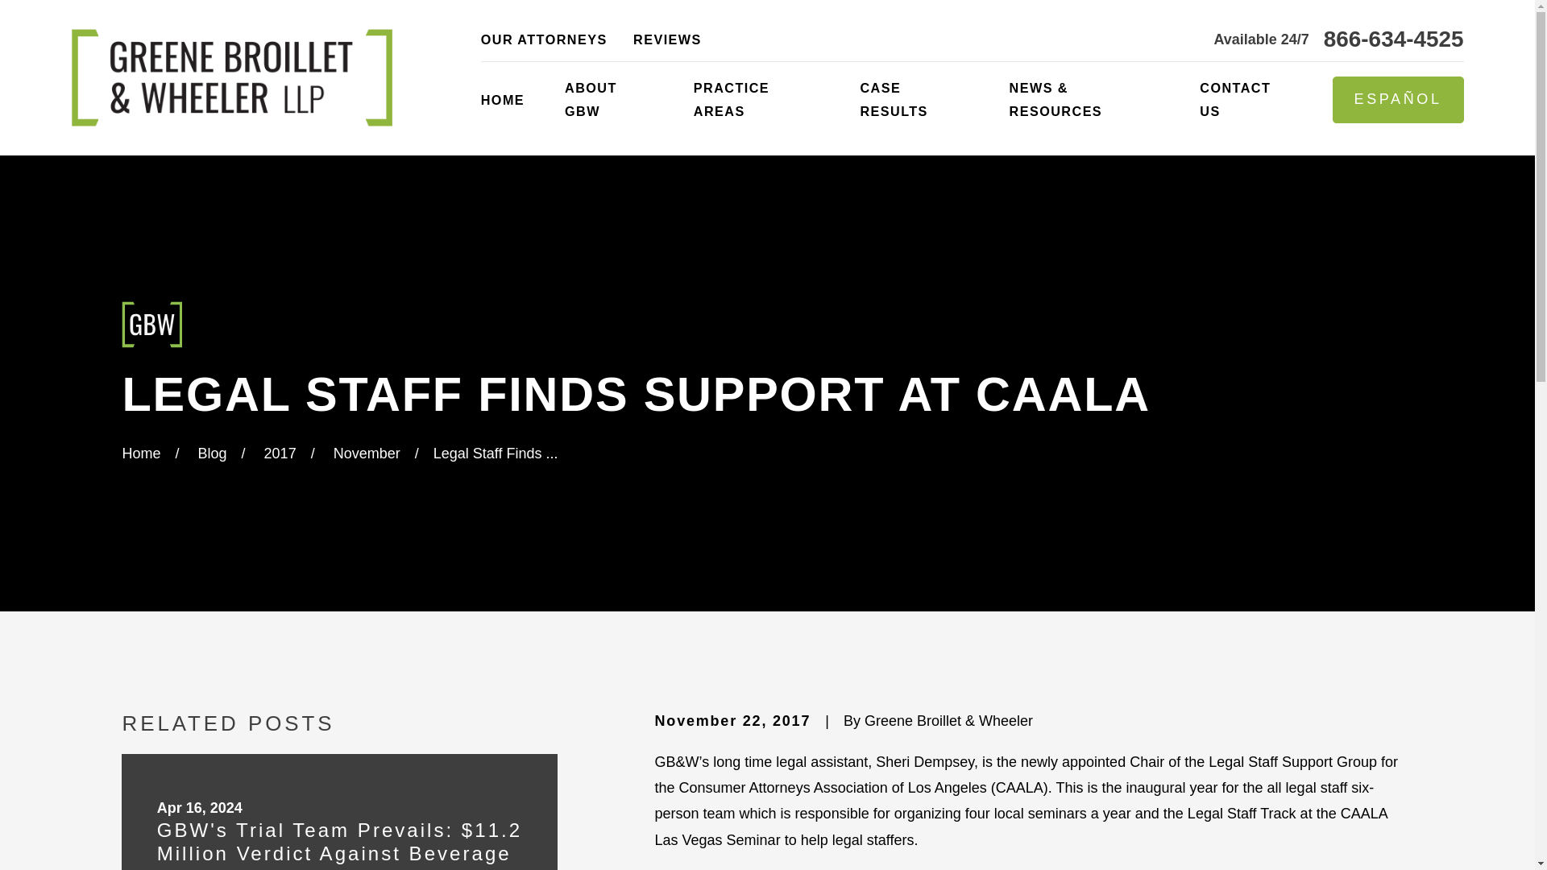 The image size is (1547, 870). What do you see at coordinates (667, 39) in the screenshot?
I see `REVIEWS` at bounding box center [667, 39].